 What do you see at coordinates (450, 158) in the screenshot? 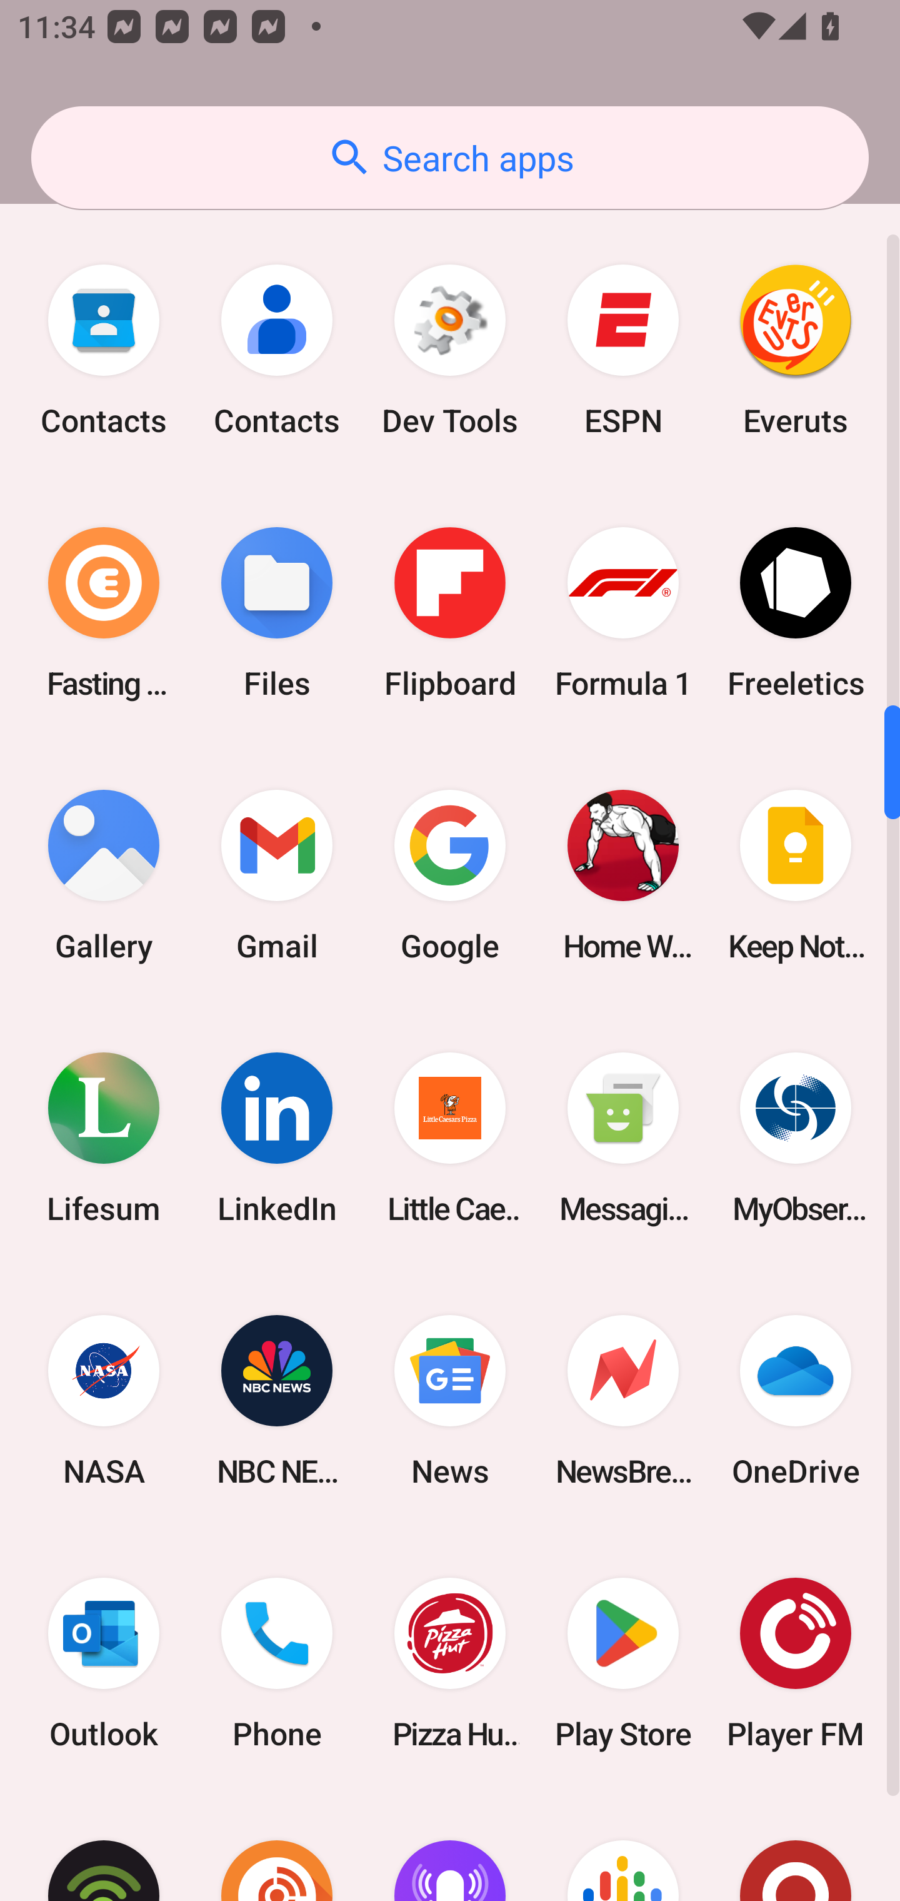
I see `  Search apps` at bounding box center [450, 158].